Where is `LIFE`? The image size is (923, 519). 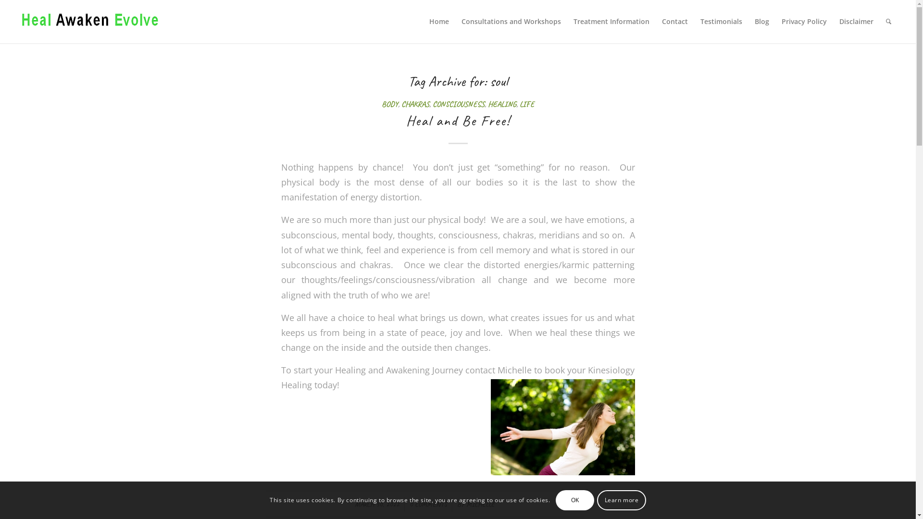
LIFE is located at coordinates (527, 104).